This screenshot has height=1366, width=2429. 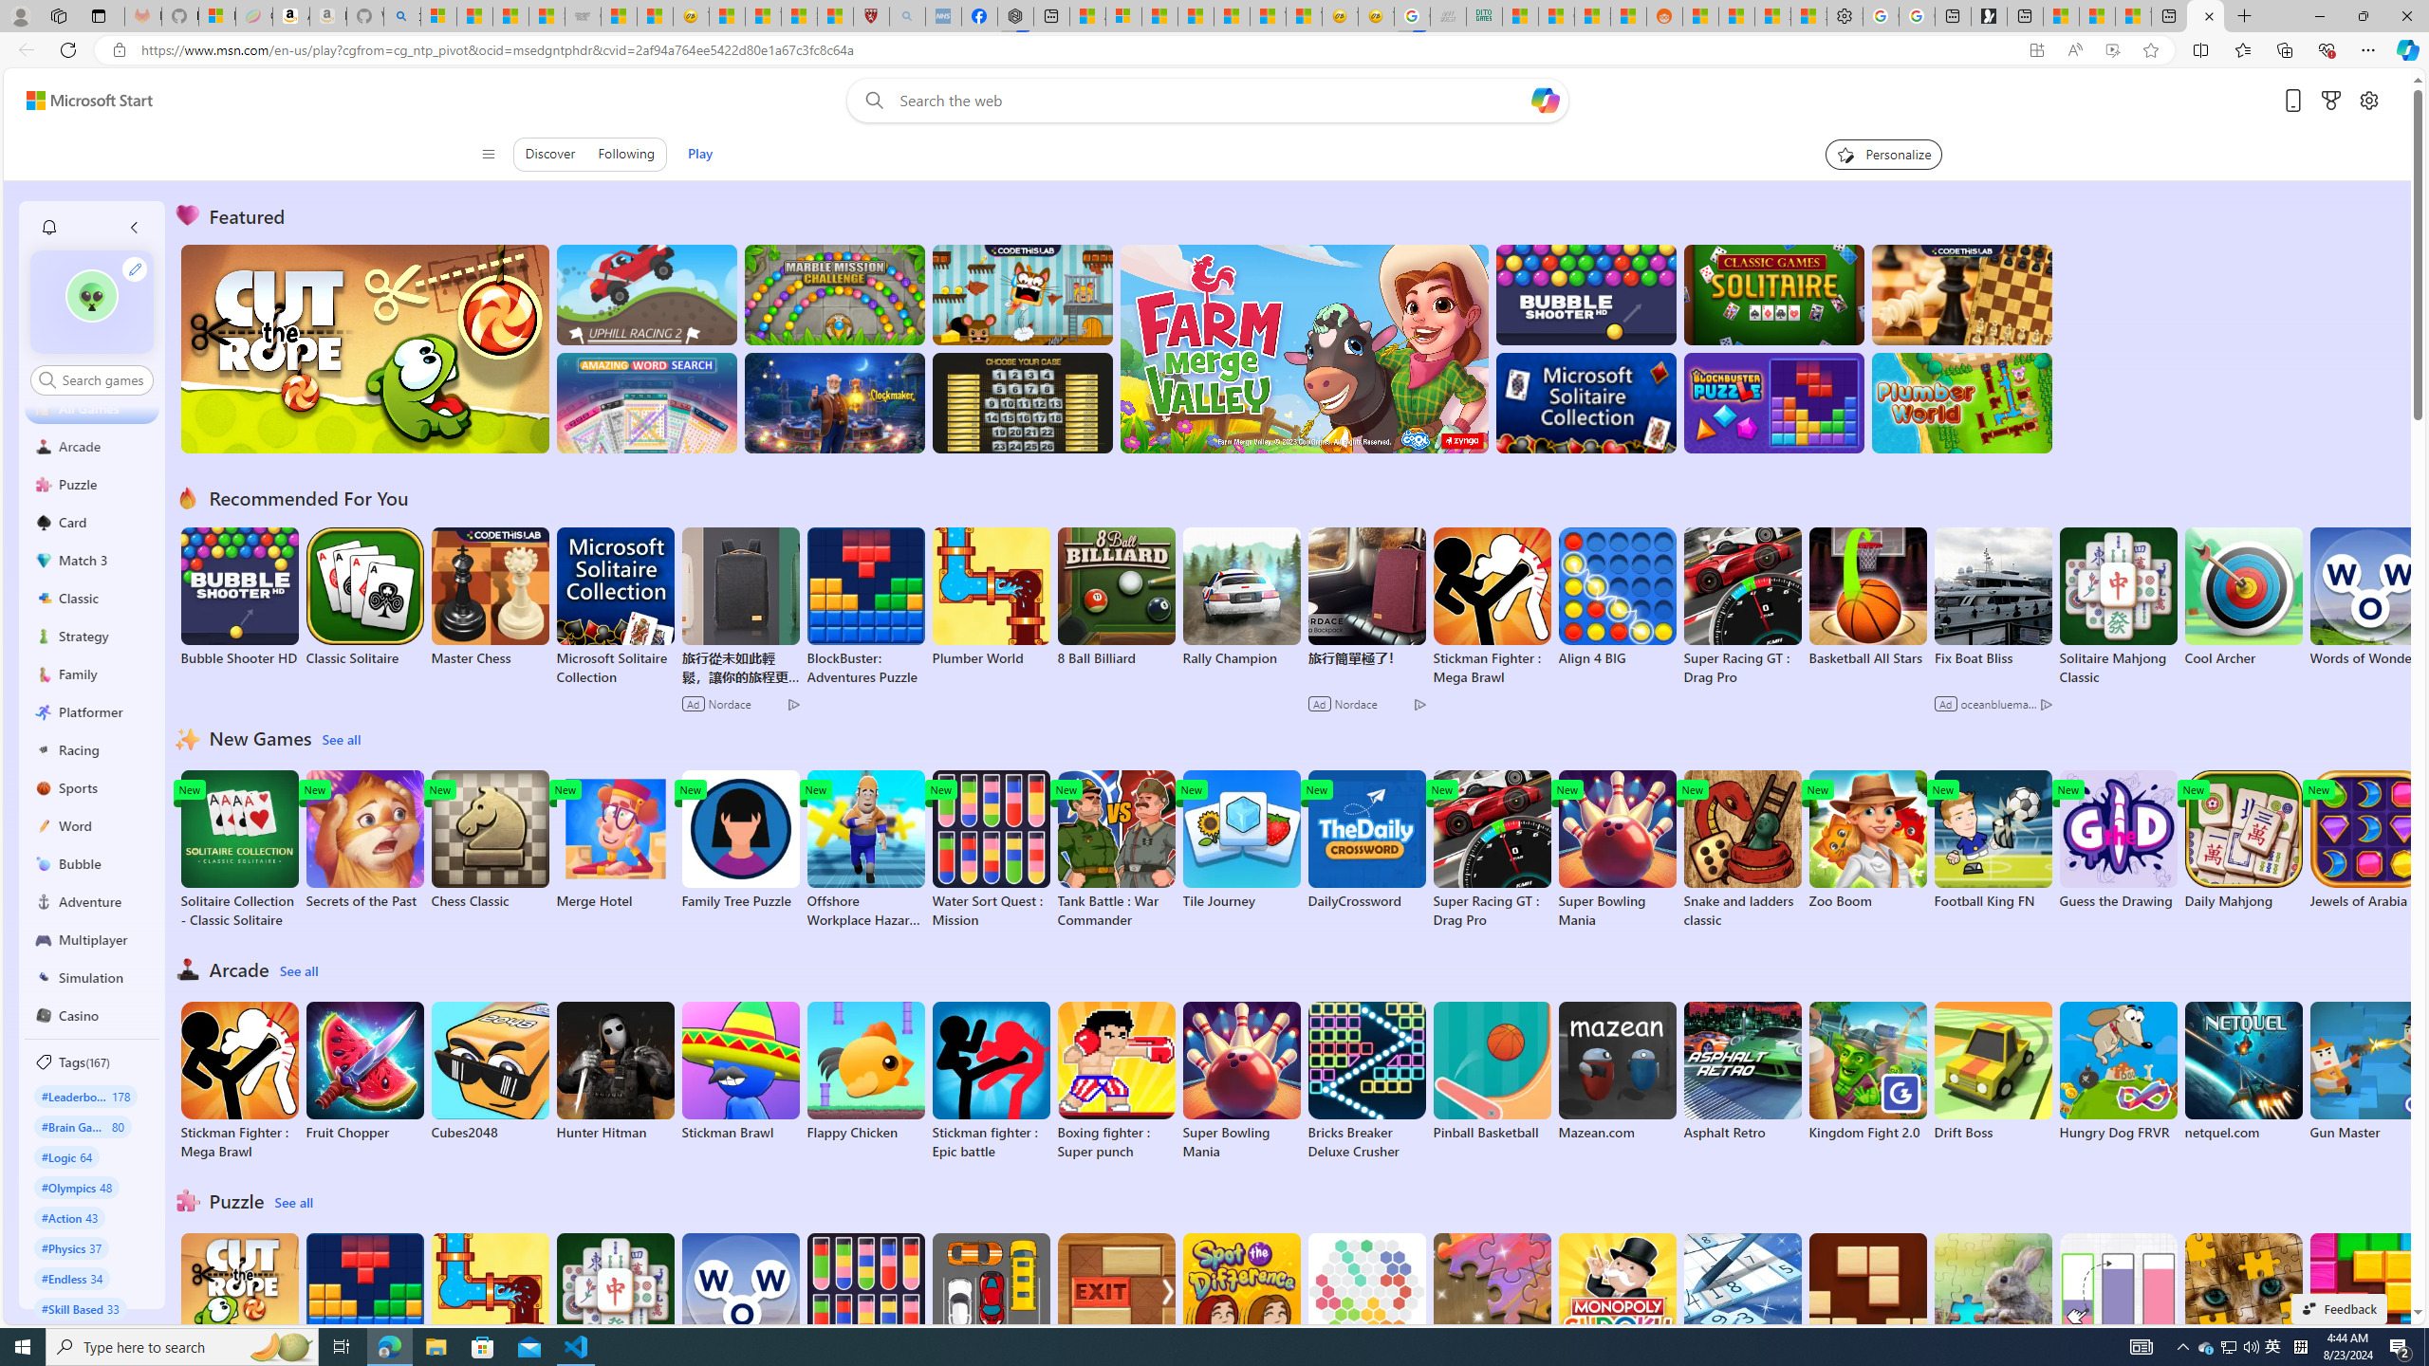 What do you see at coordinates (78, 1187) in the screenshot?
I see `#Olympics 48` at bounding box center [78, 1187].